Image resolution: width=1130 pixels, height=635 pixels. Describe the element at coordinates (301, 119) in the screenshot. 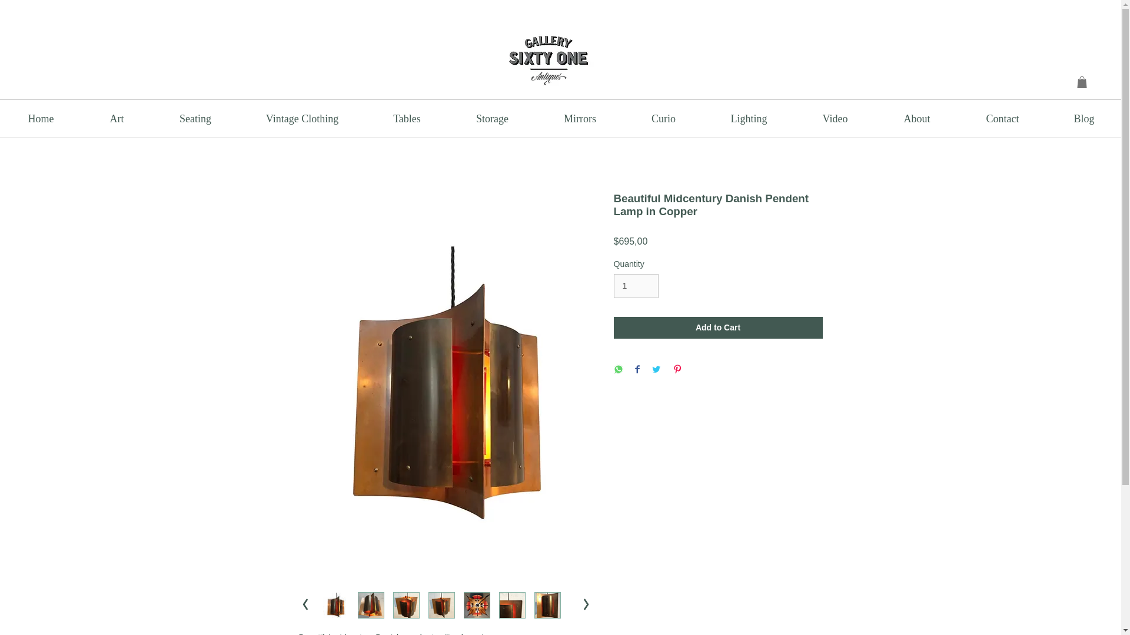

I see `Vintage Clothing` at that location.